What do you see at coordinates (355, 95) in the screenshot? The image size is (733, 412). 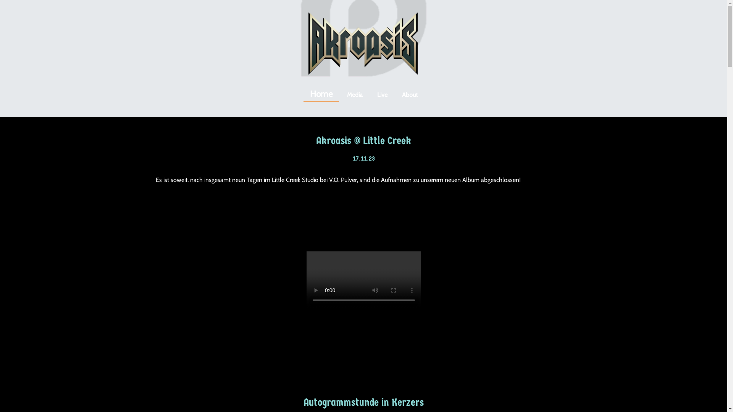 I see `Media` at bounding box center [355, 95].